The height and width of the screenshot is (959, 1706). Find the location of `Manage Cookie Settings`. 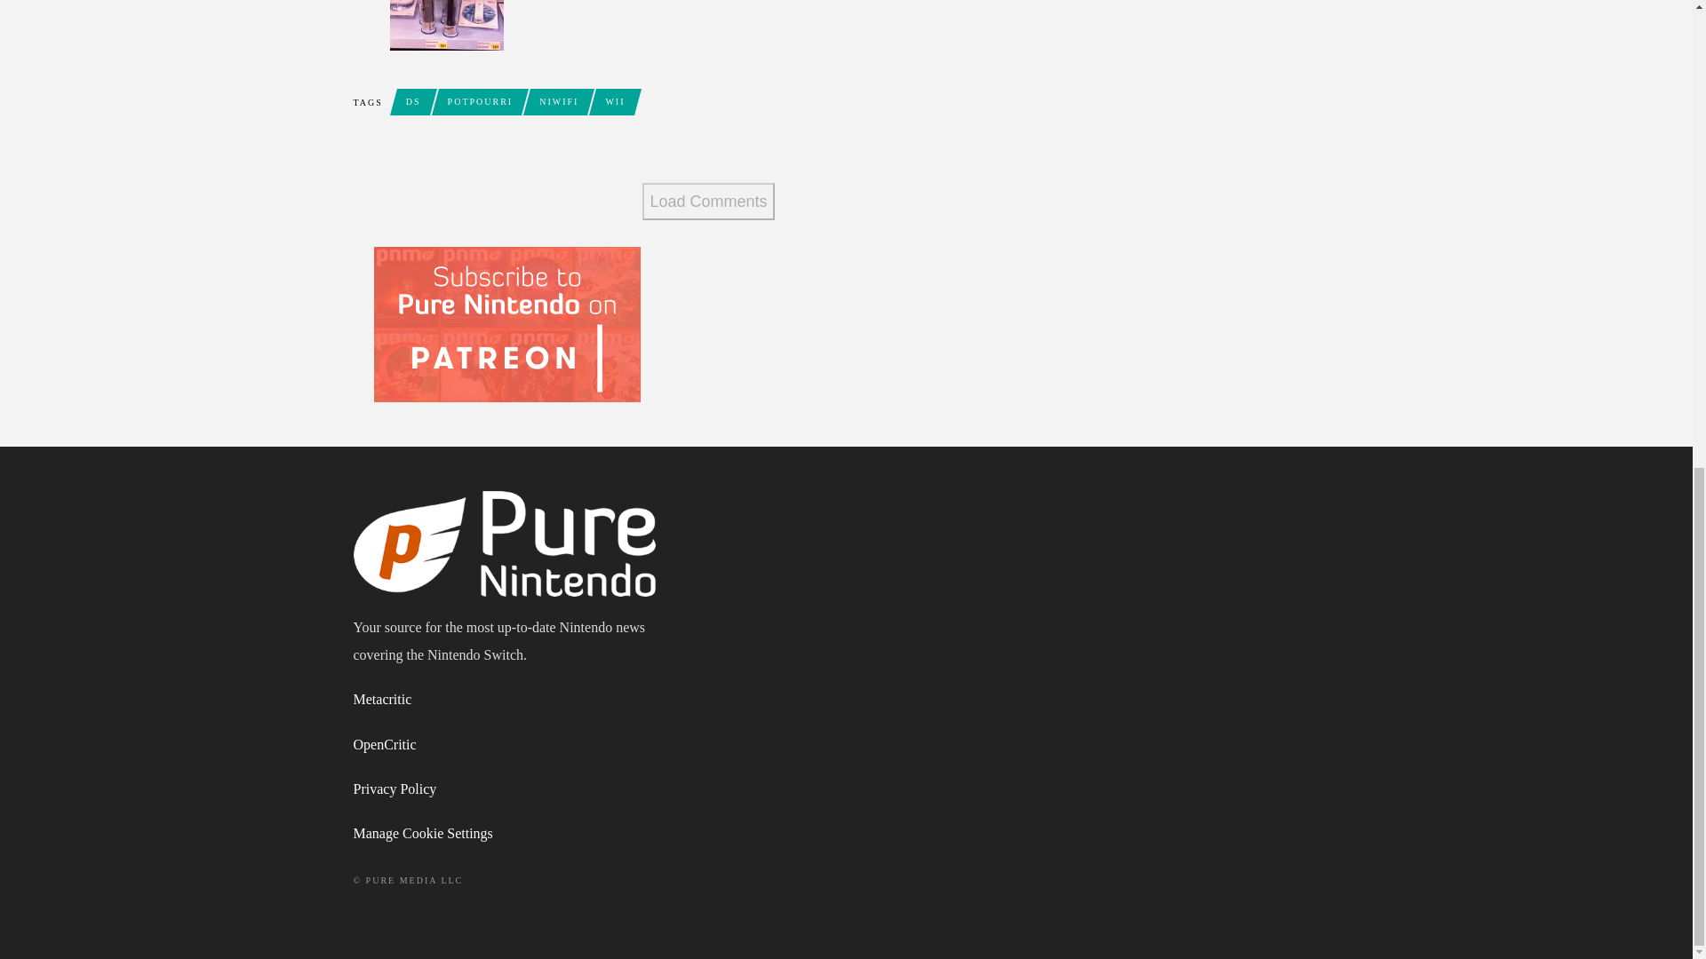

Manage Cookie Settings is located at coordinates (423, 833).